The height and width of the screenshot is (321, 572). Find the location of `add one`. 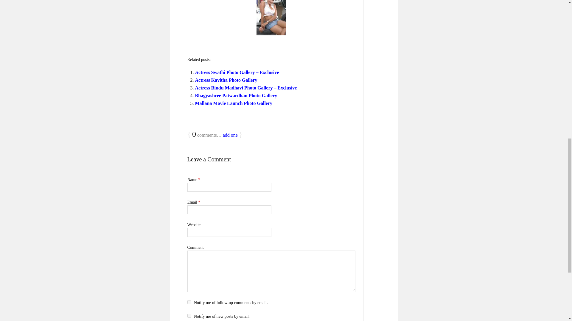

add one is located at coordinates (230, 135).